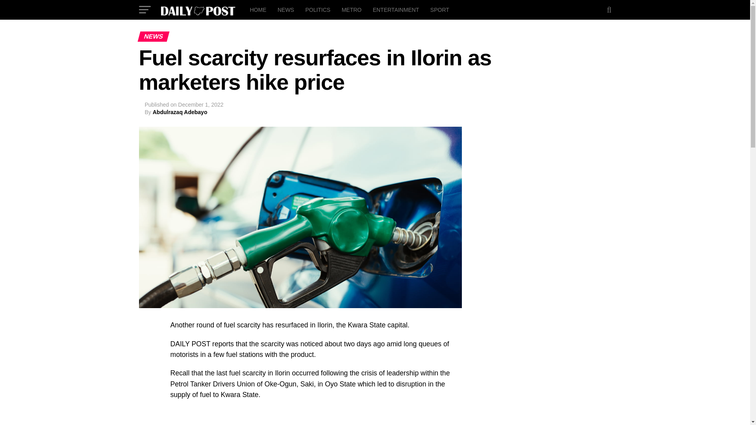 Image resolution: width=756 pixels, height=425 pixels. I want to click on SPORT, so click(439, 9).